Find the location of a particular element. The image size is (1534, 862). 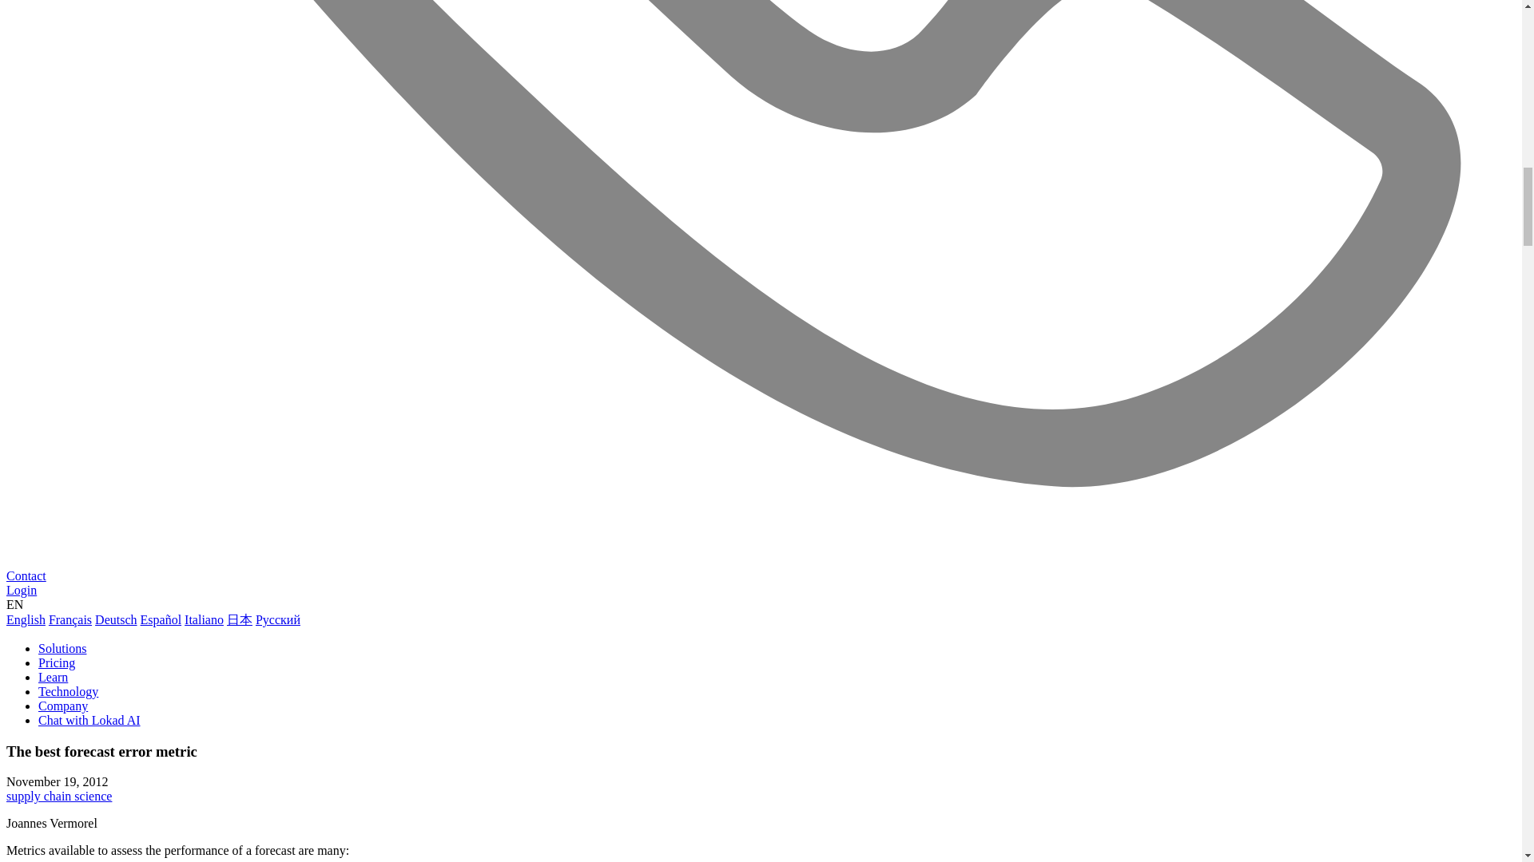

supply chain science is located at coordinates (59, 796).